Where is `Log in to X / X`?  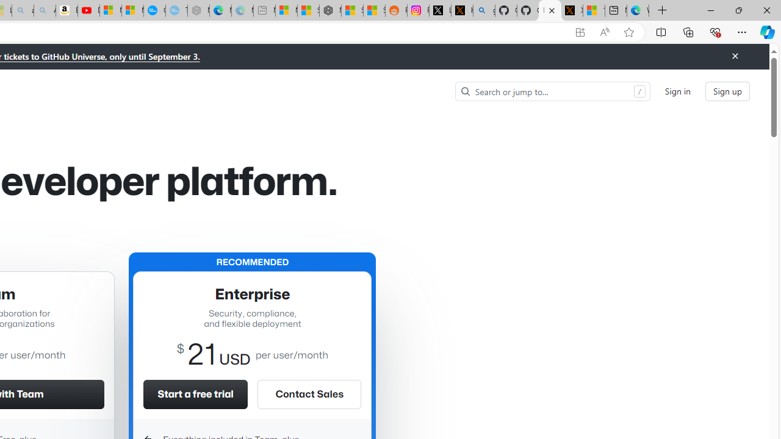
Log in to X / X is located at coordinates (440, 11).